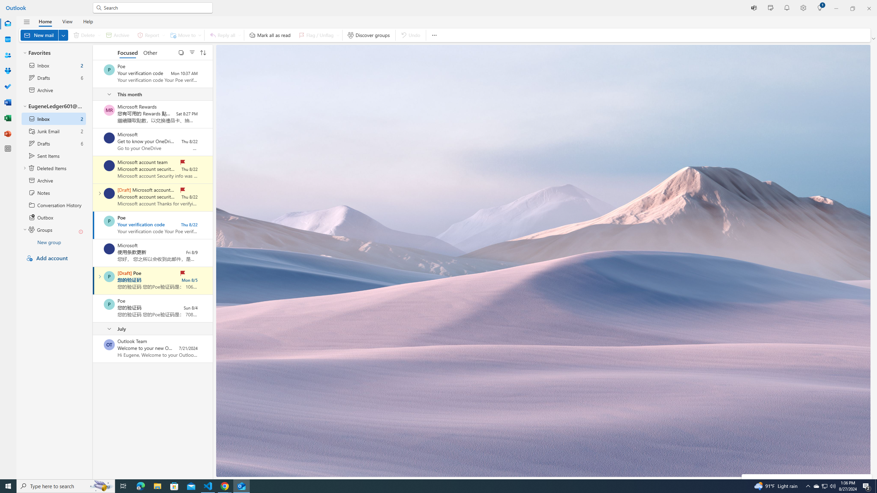 The image size is (877, 493). What do you see at coordinates (109, 110) in the screenshot?
I see `Microsoft Rewards` at bounding box center [109, 110].